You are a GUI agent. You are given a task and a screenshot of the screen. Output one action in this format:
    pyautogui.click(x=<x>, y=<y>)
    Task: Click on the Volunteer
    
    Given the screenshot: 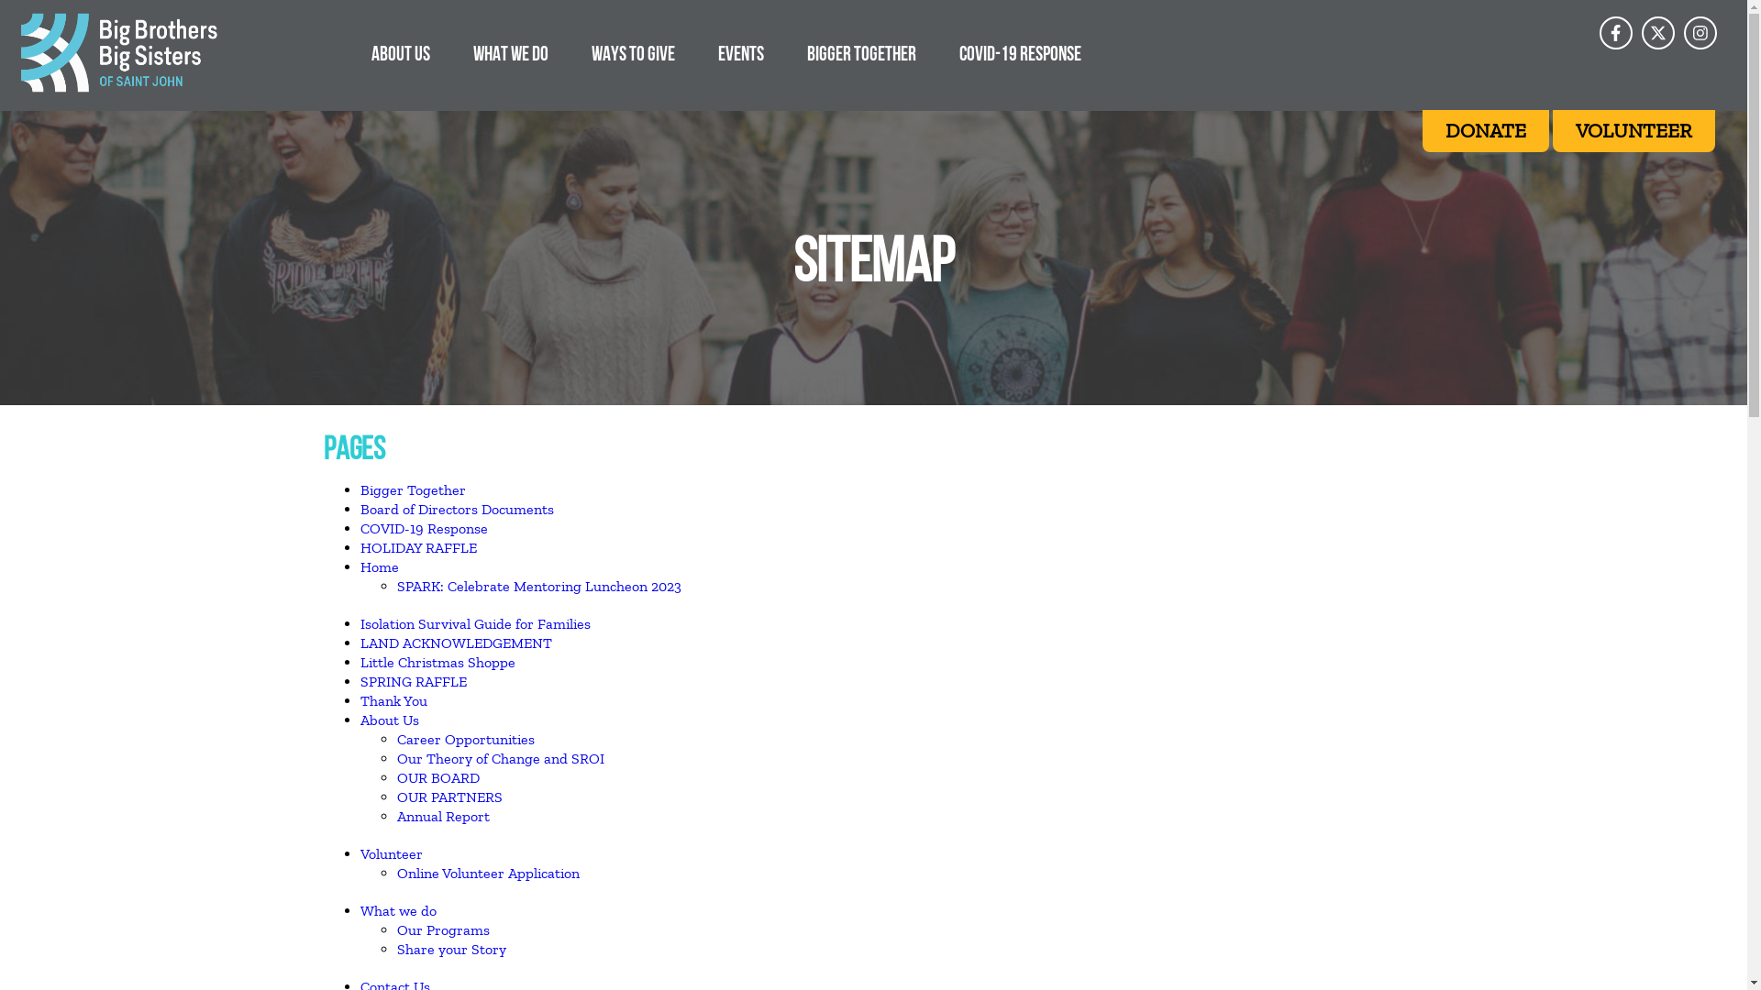 What is the action you would take?
    pyautogui.click(x=391, y=854)
    